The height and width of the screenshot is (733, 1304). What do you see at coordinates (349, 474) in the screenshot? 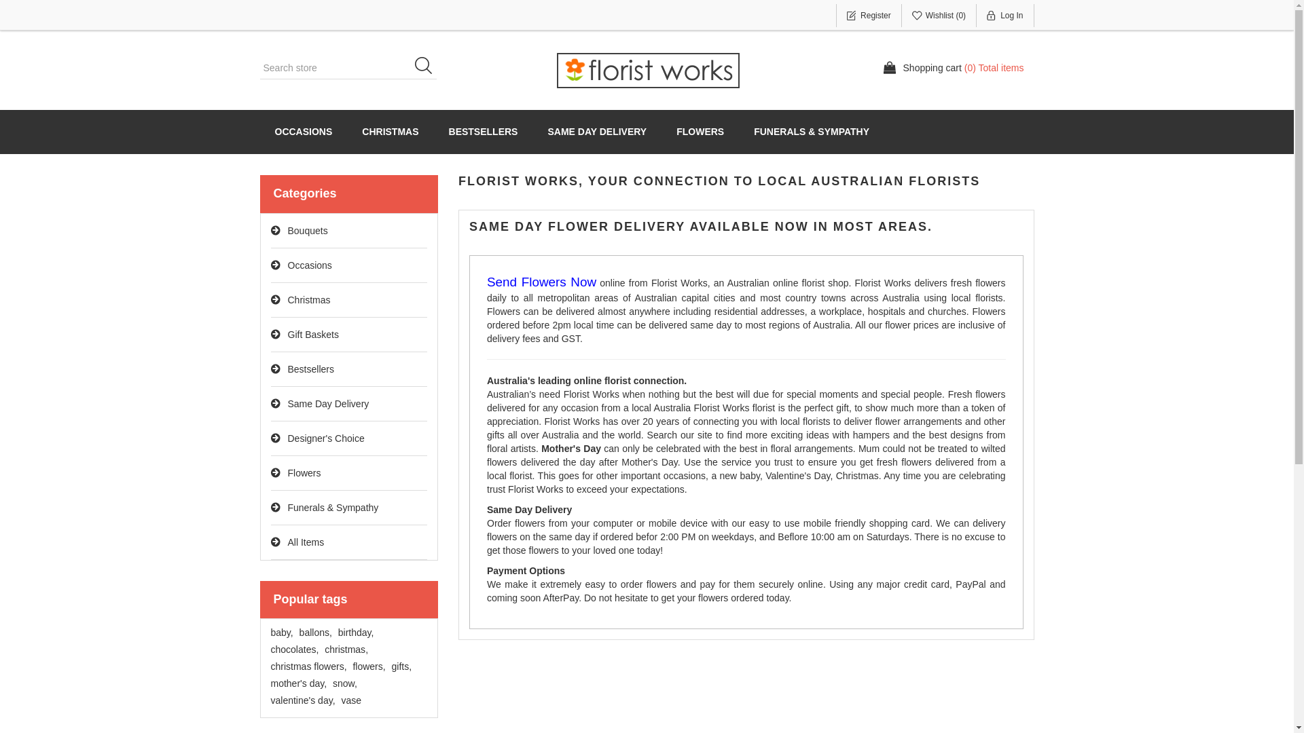
I see `Flowers` at bounding box center [349, 474].